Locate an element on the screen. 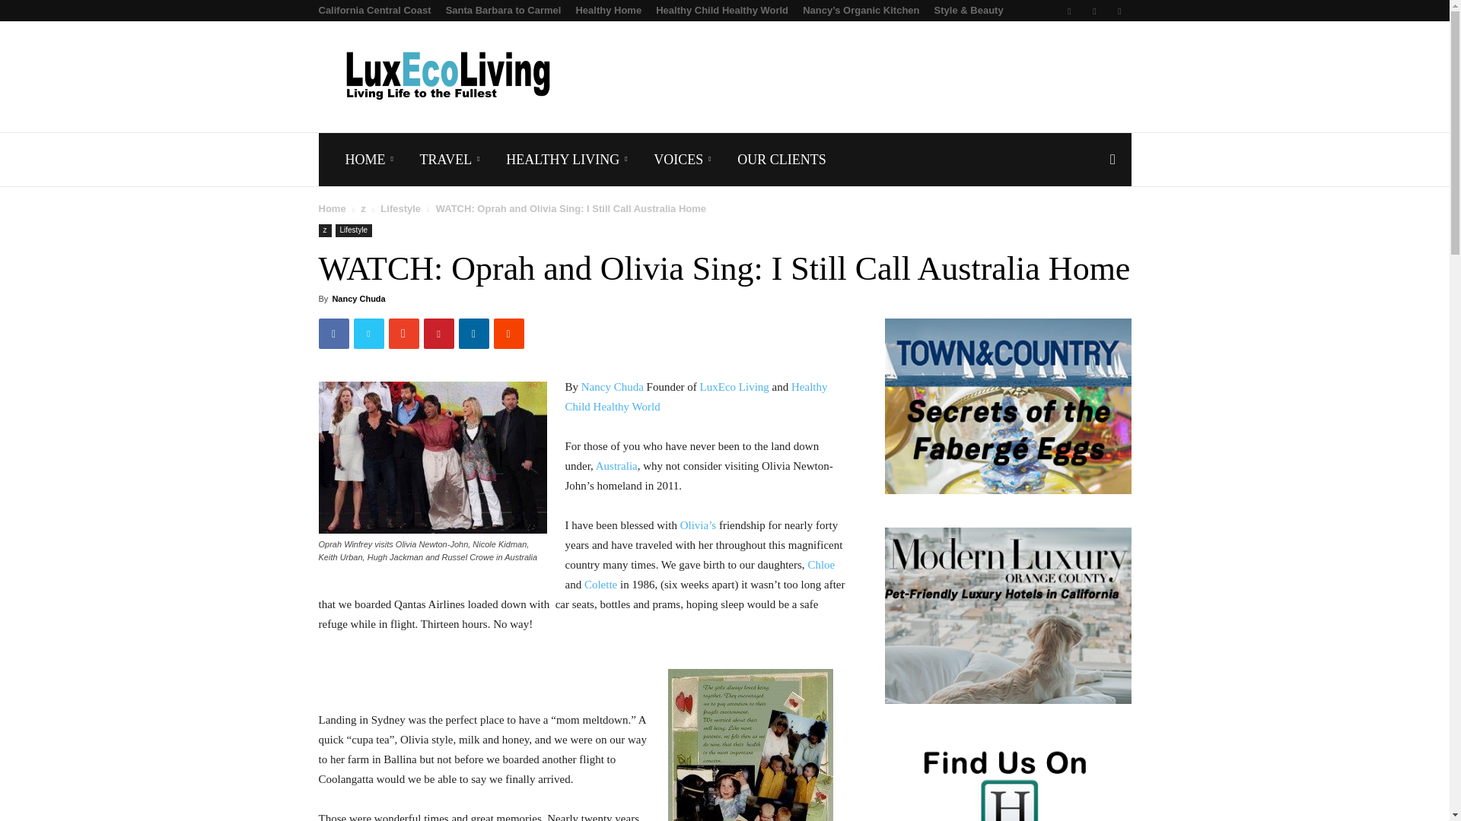  Facebook is located at coordinates (1069, 11).